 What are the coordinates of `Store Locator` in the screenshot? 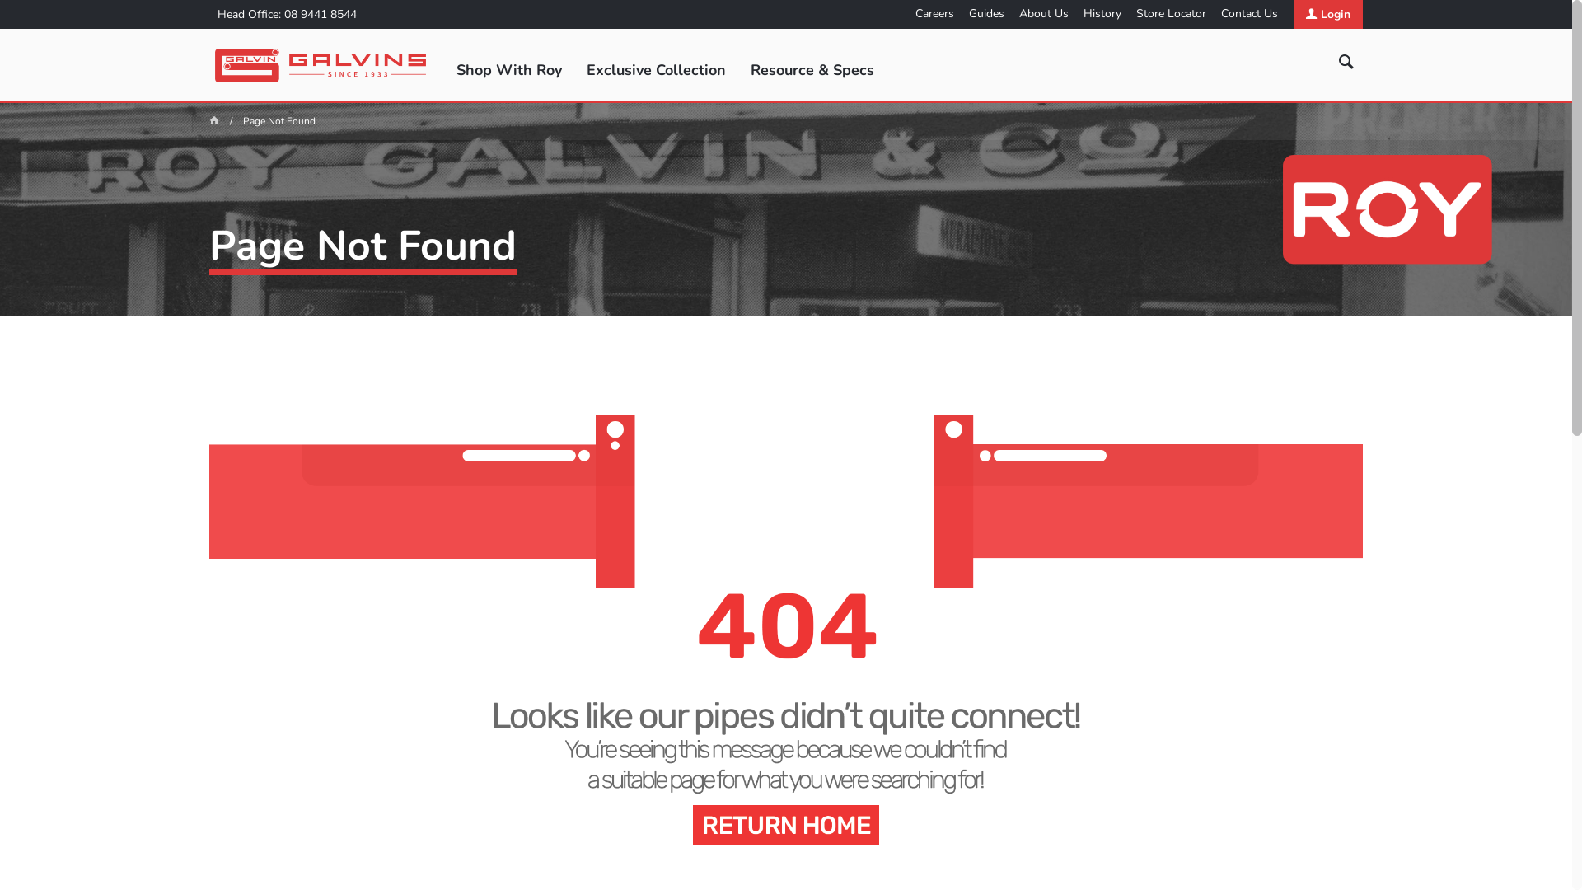 It's located at (1172, 15).